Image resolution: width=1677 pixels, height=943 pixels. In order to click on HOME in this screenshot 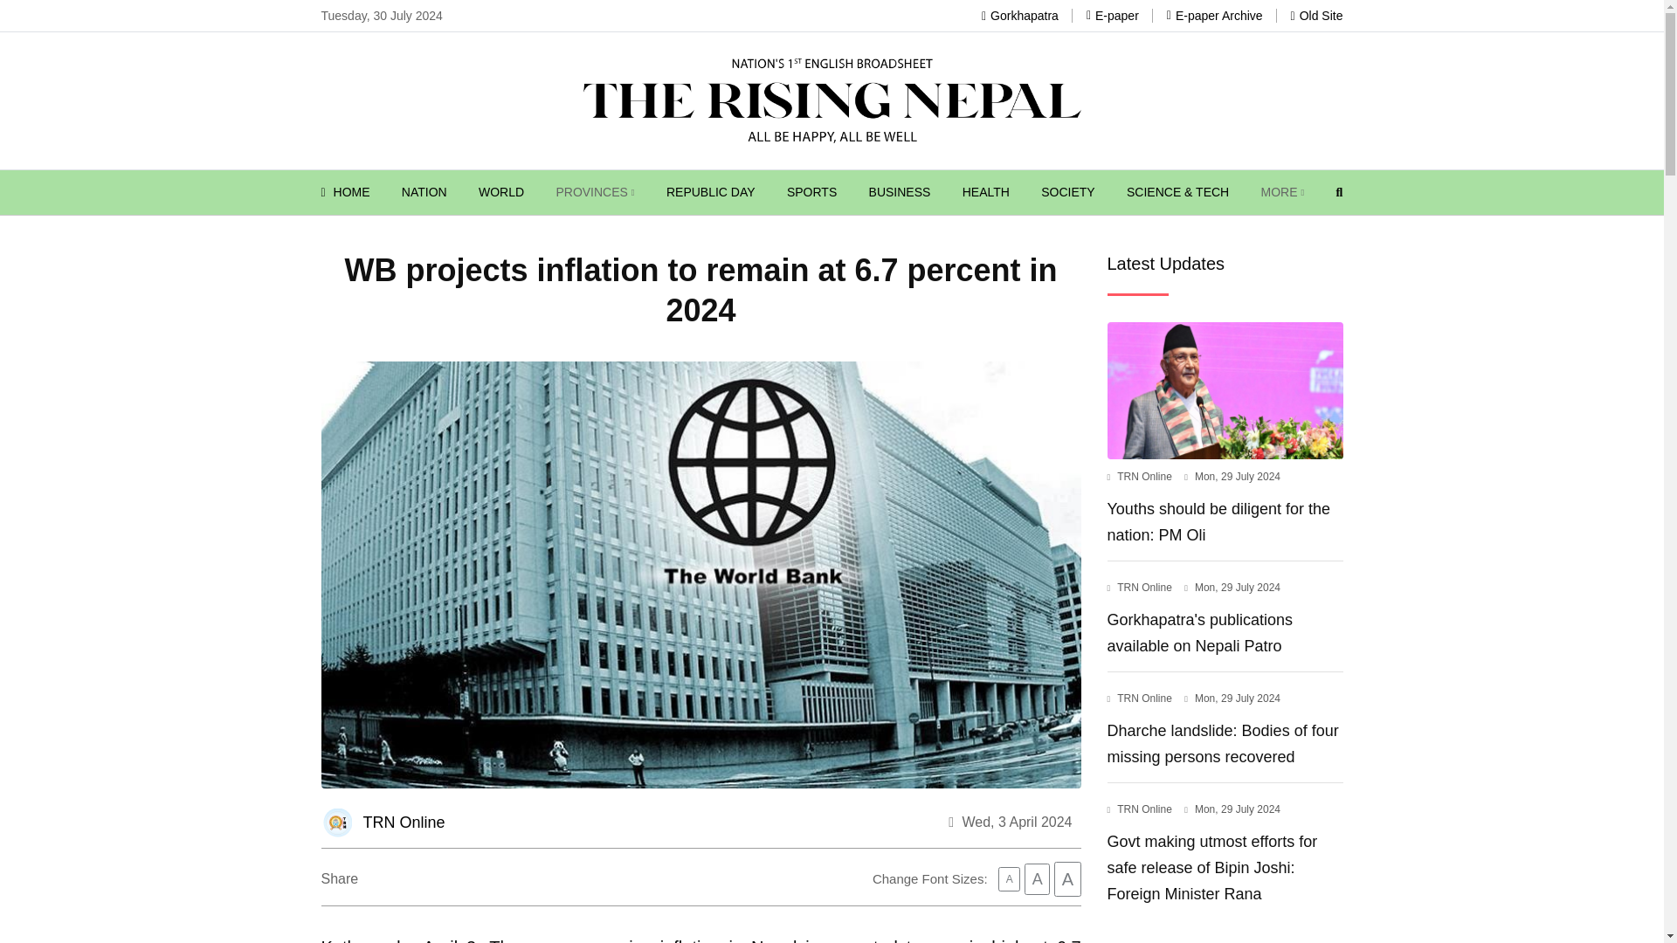, I will do `click(346, 192)`.